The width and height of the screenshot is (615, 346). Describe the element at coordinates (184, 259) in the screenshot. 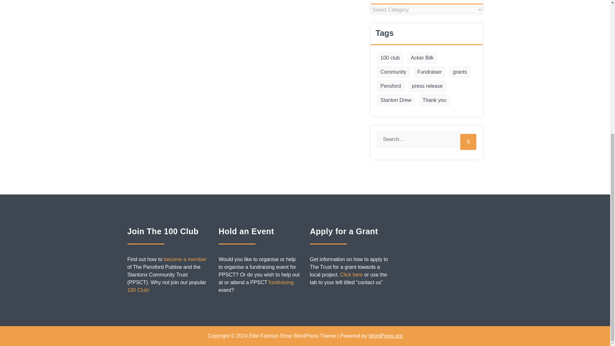

I see `100 Club` at that location.